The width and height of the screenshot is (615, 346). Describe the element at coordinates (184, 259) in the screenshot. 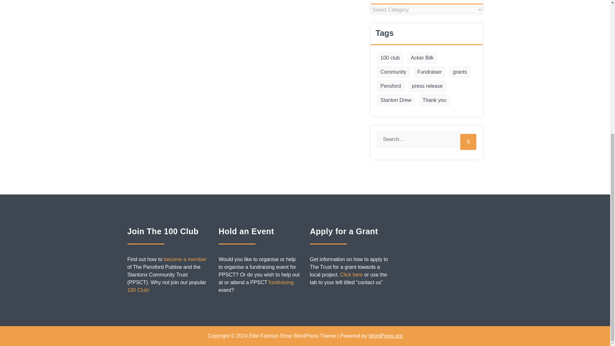

I see `100 Club` at that location.